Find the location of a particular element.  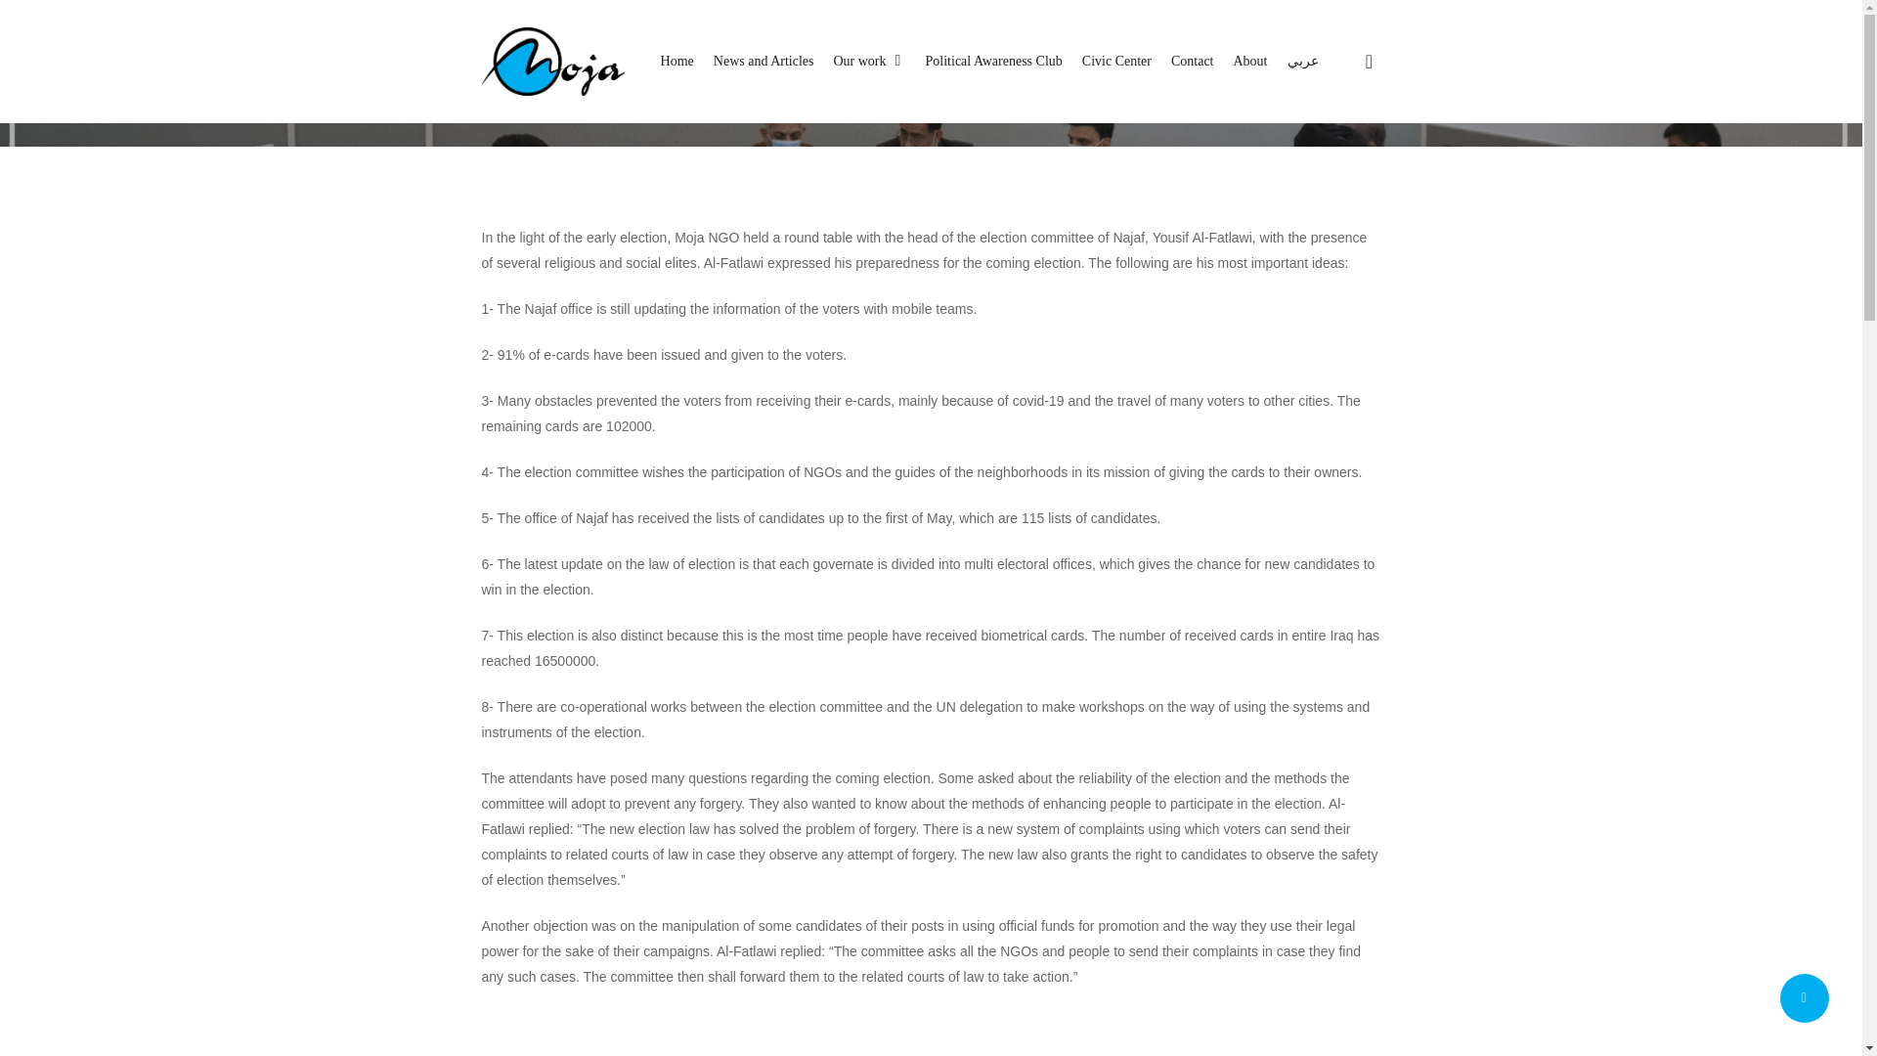

Contact is located at coordinates (897, 774).